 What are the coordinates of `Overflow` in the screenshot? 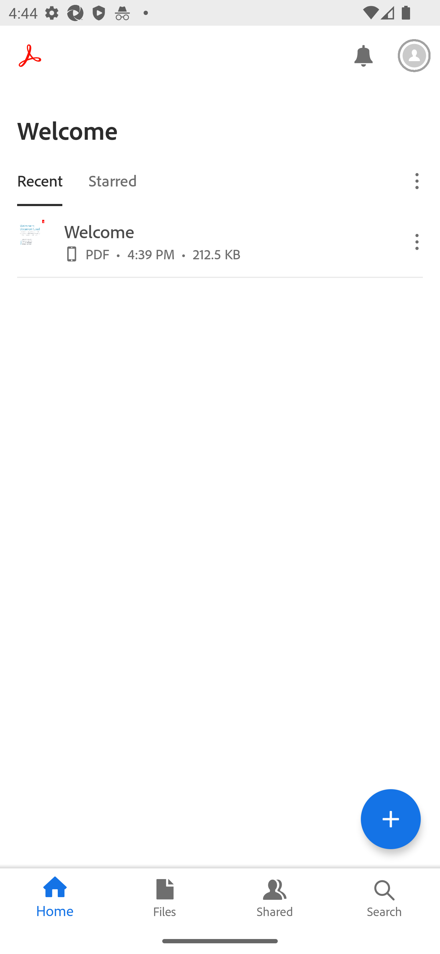 It's located at (417, 241).